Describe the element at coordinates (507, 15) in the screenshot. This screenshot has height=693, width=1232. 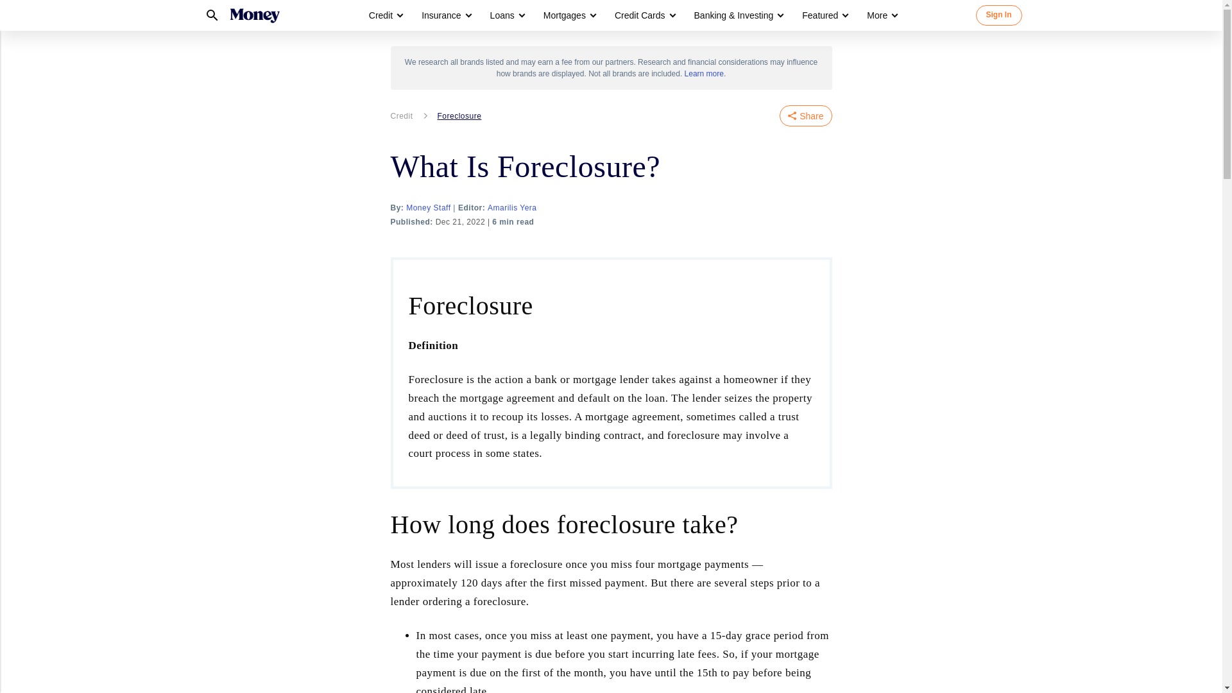
I see `Loans` at that location.